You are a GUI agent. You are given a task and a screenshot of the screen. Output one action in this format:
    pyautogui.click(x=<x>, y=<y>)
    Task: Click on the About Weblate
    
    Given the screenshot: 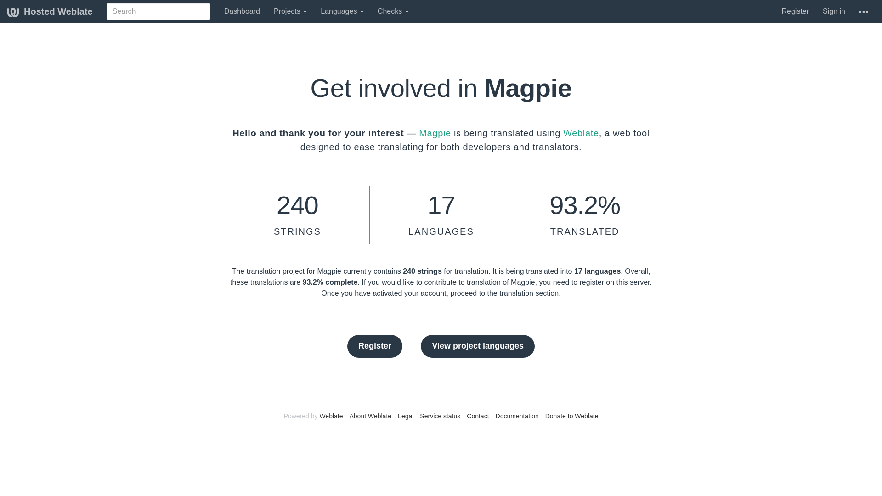 What is the action you would take?
    pyautogui.click(x=370, y=416)
    